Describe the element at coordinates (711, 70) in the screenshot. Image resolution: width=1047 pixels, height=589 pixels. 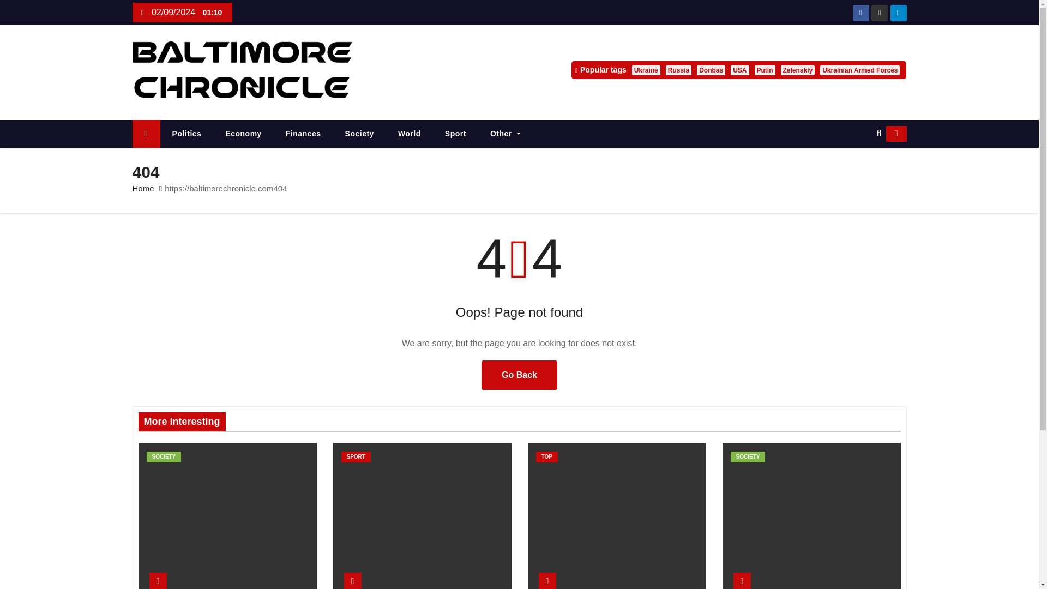
I see `Donbas` at that location.